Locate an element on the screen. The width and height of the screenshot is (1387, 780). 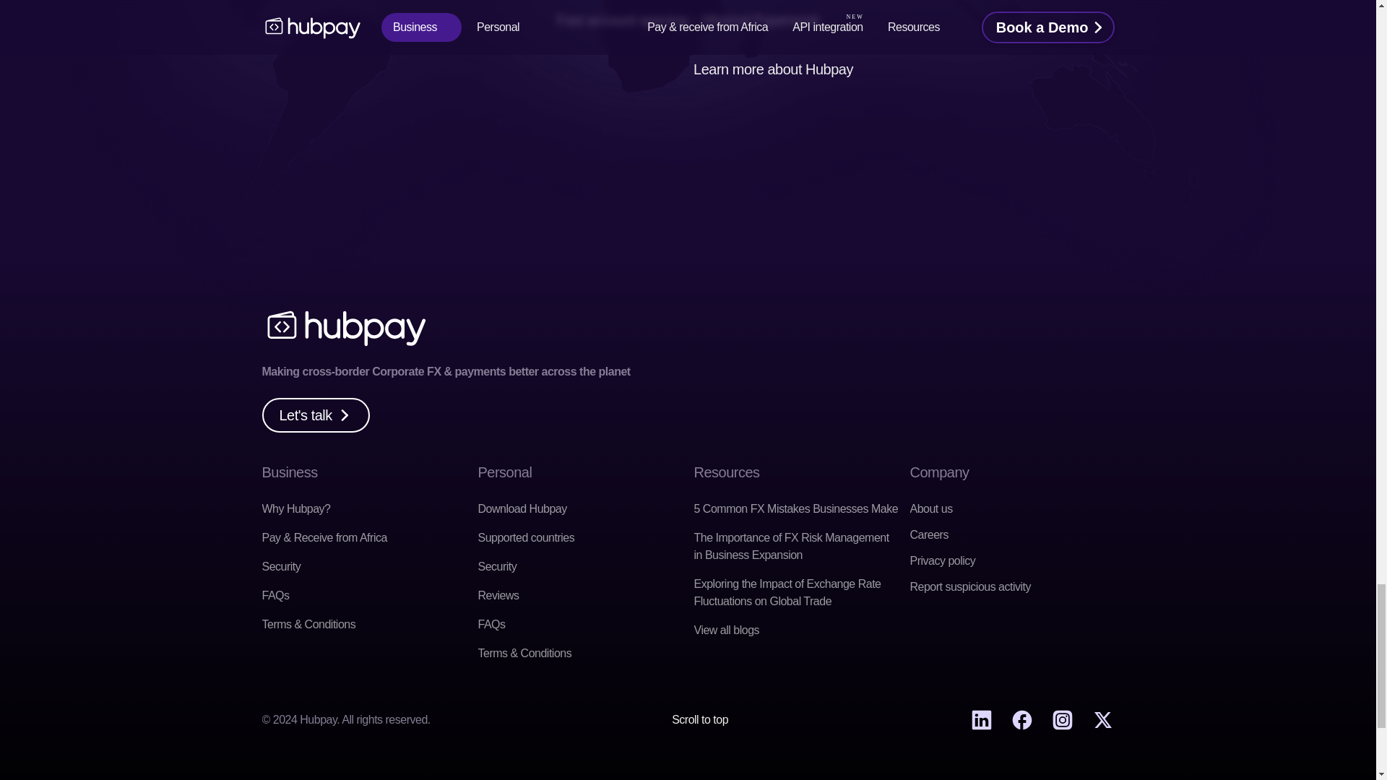
Download Hubpay is located at coordinates (523, 508).